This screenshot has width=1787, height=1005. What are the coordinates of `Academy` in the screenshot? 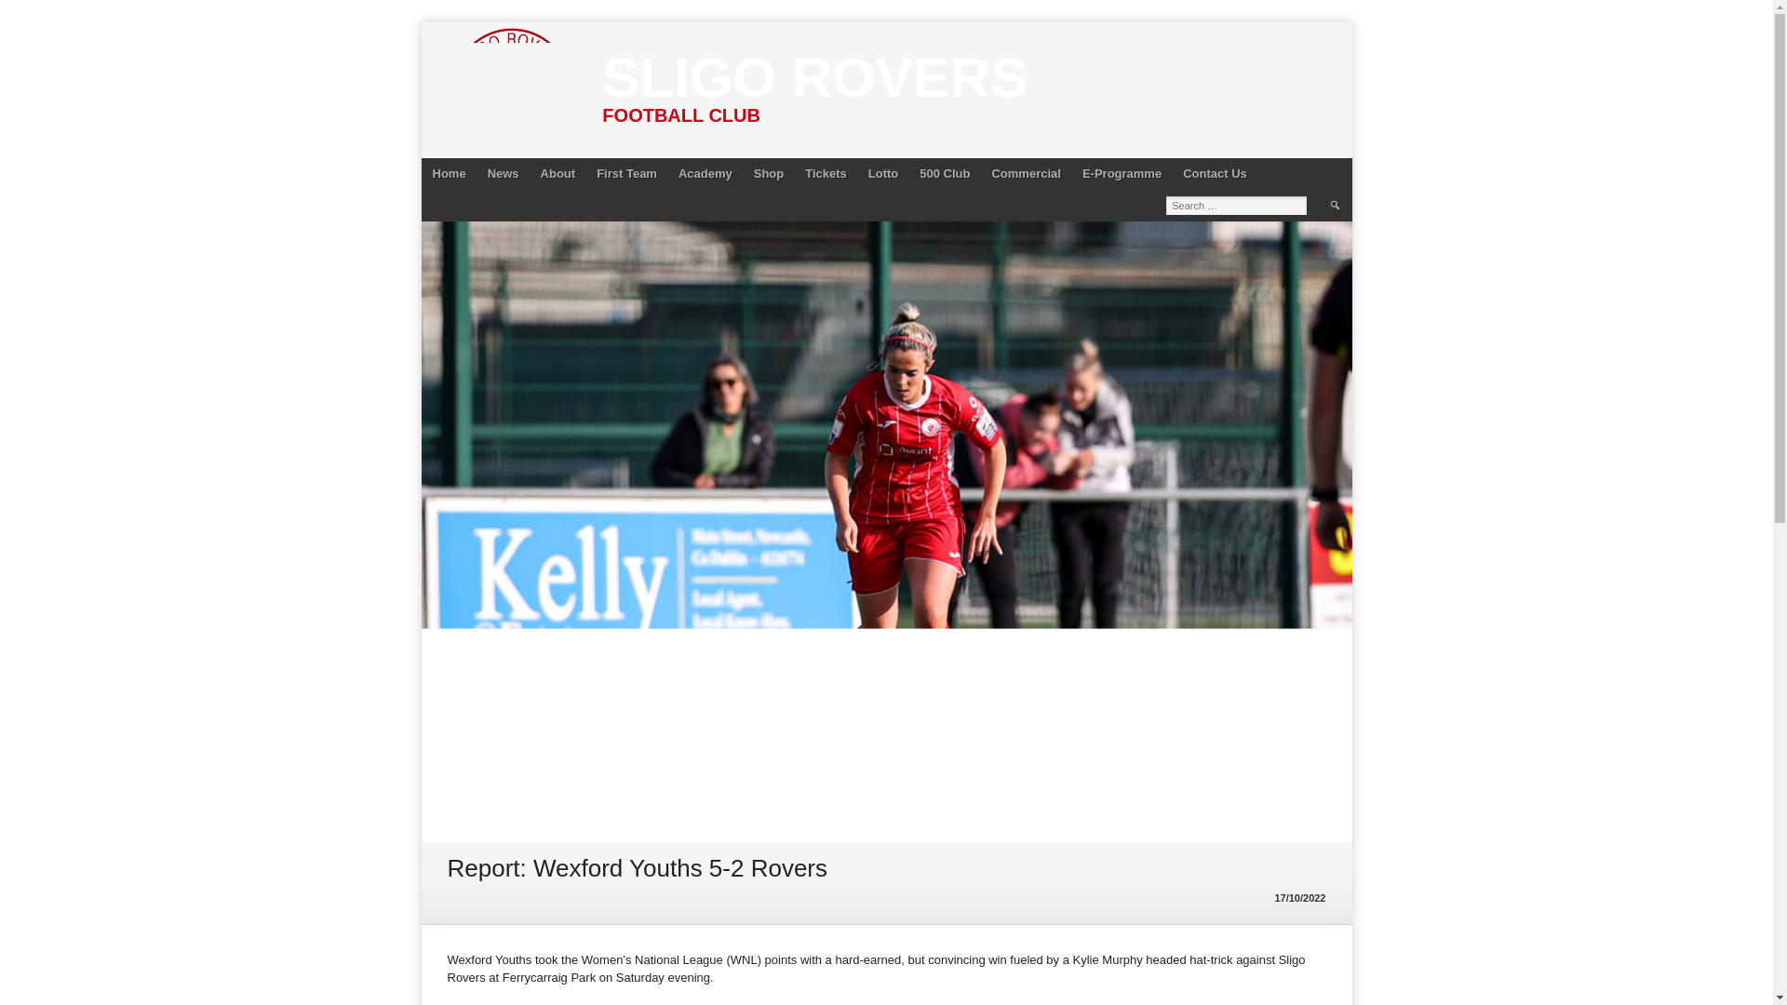 It's located at (705, 173).